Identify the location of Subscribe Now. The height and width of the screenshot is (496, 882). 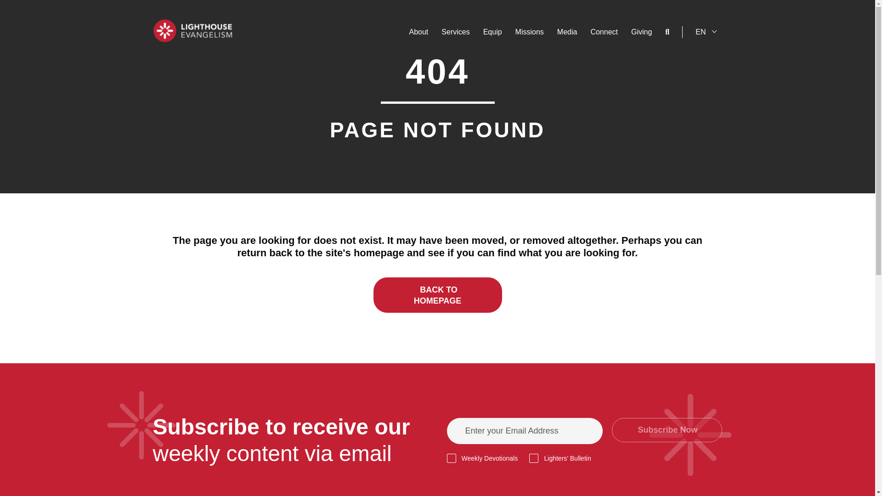
(667, 430).